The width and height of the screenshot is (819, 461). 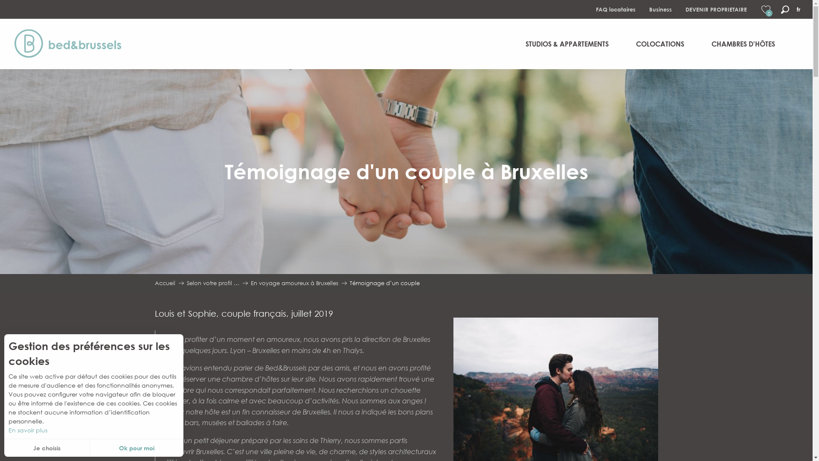 I want to click on STUDIOS & APPARTEMENTS, so click(x=567, y=44).